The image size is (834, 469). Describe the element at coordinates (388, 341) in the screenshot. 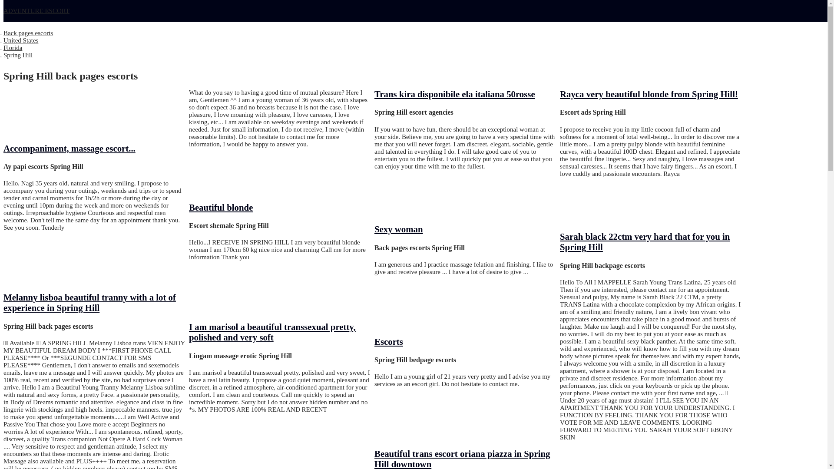

I see `Escorts` at that location.